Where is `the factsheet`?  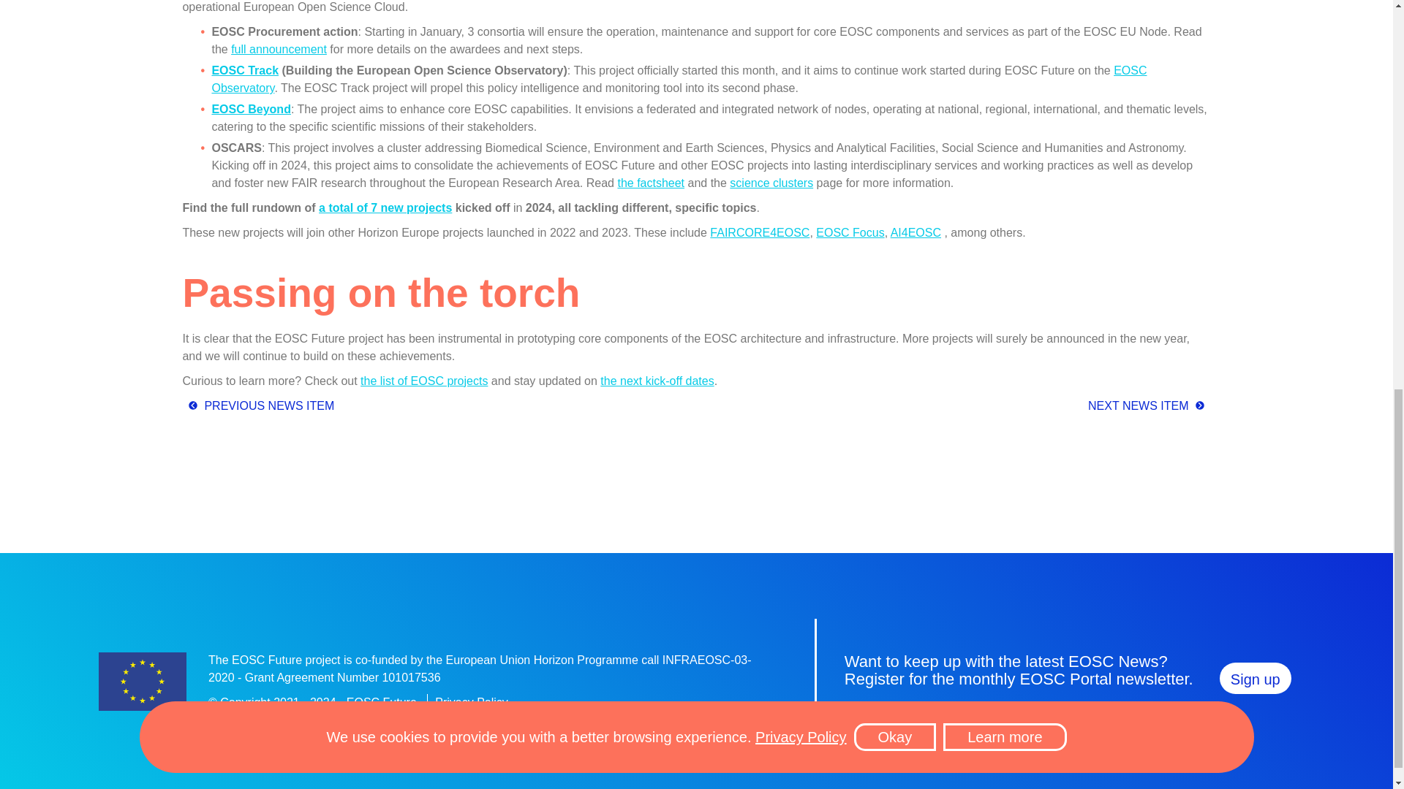 the factsheet is located at coordinates (651, 183).